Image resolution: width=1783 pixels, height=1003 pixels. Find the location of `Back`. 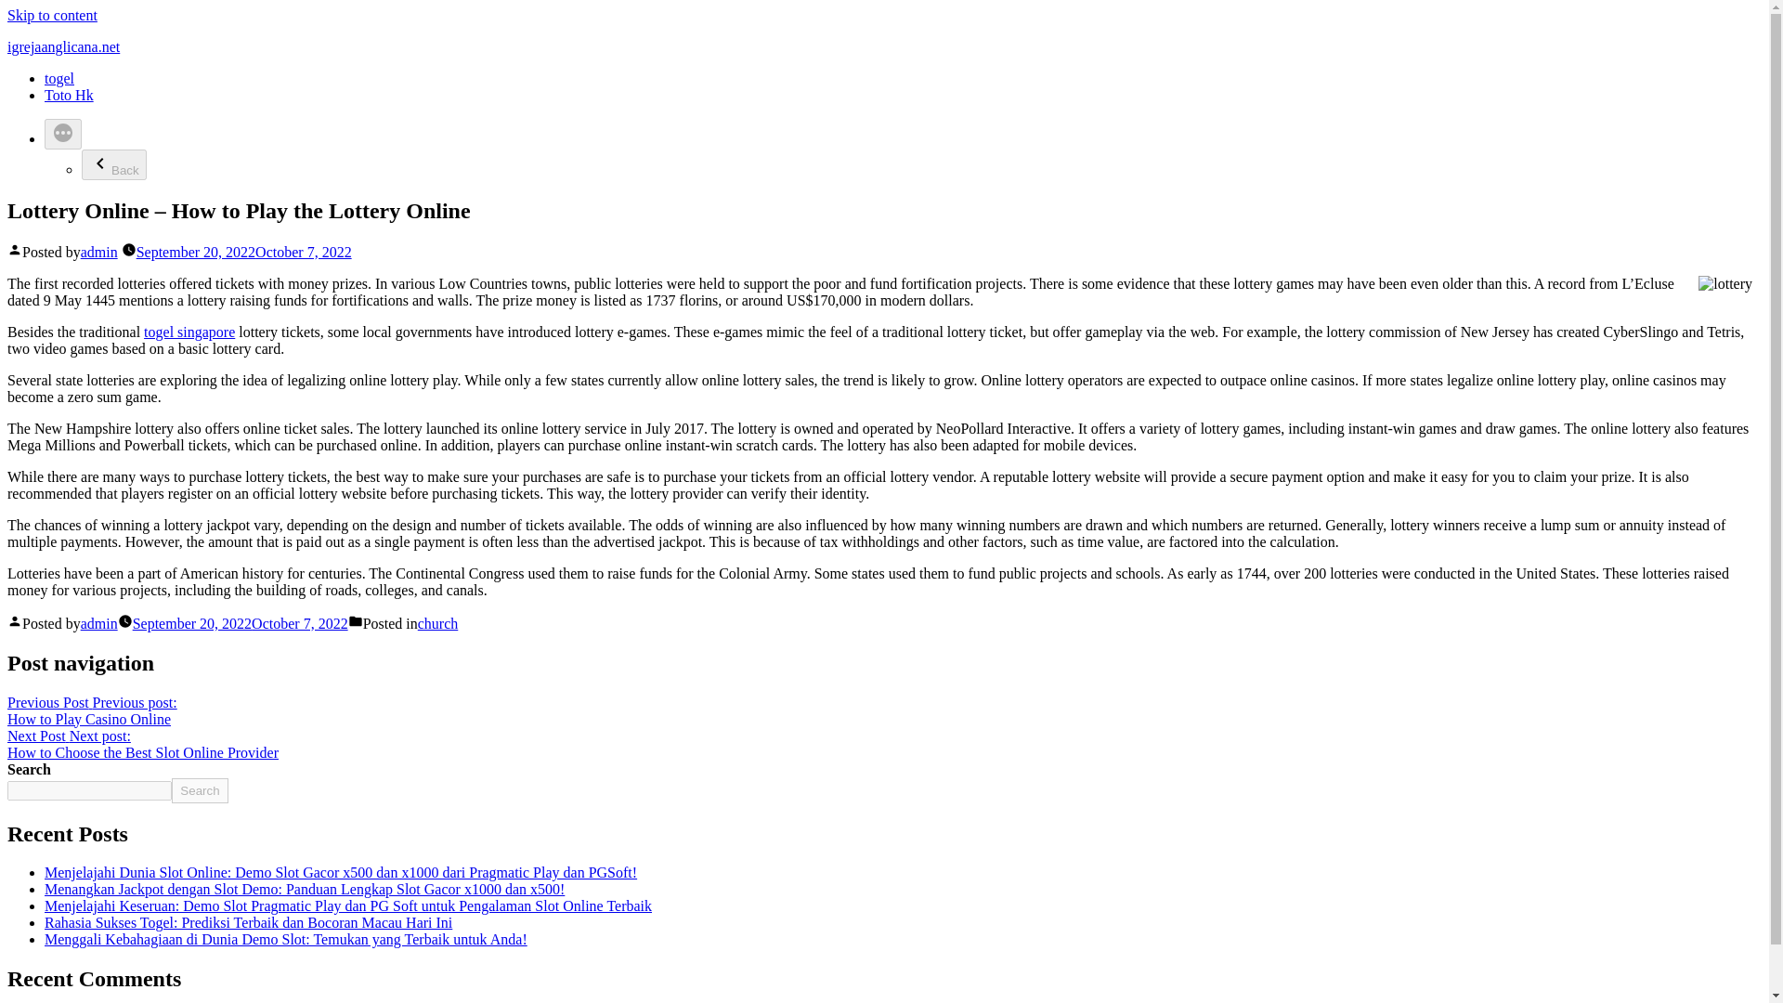

Back is located at coordinates (113, 164).